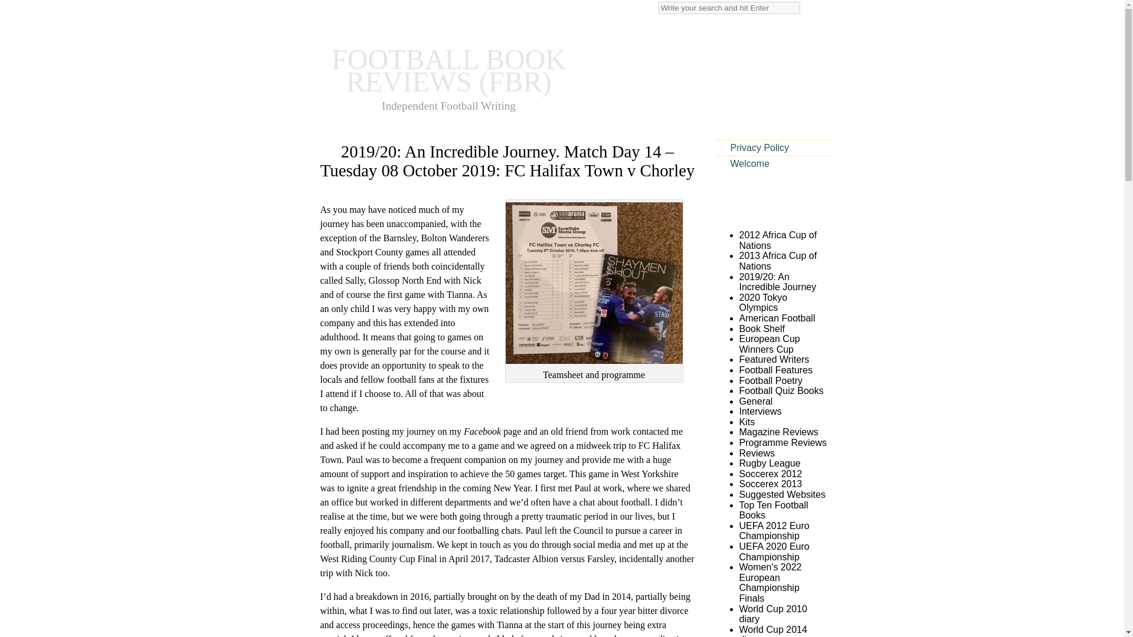 This screenshot has width=1133, height=637. I want to click on General, so click(755, 401).